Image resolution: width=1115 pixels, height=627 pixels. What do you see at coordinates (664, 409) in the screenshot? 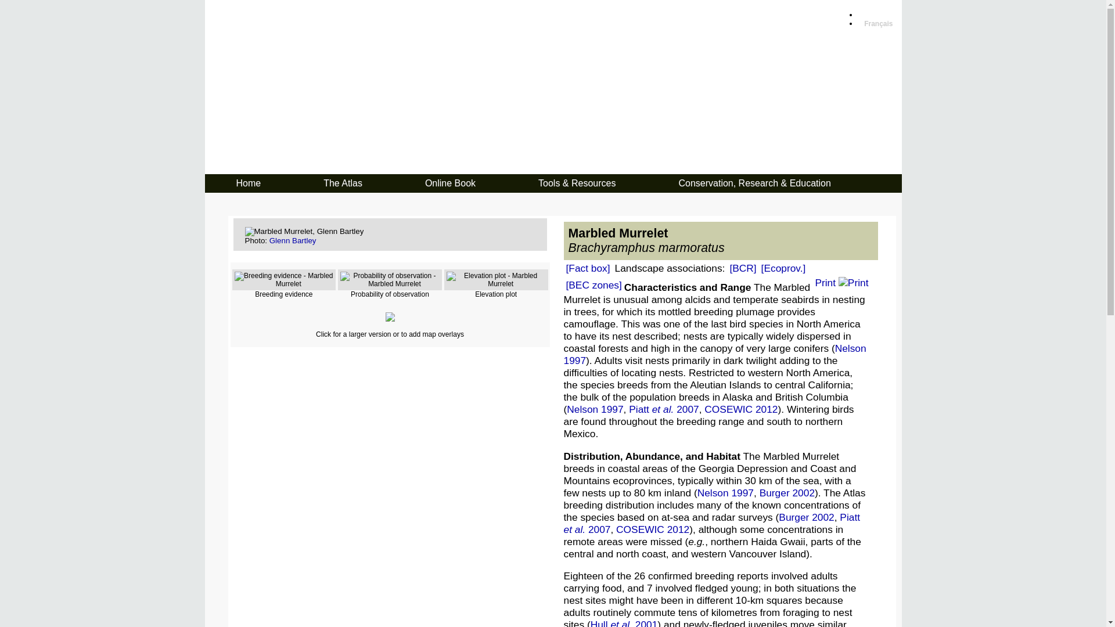
I see `Piatt et al. 2007` at bounding box center [664, 409].